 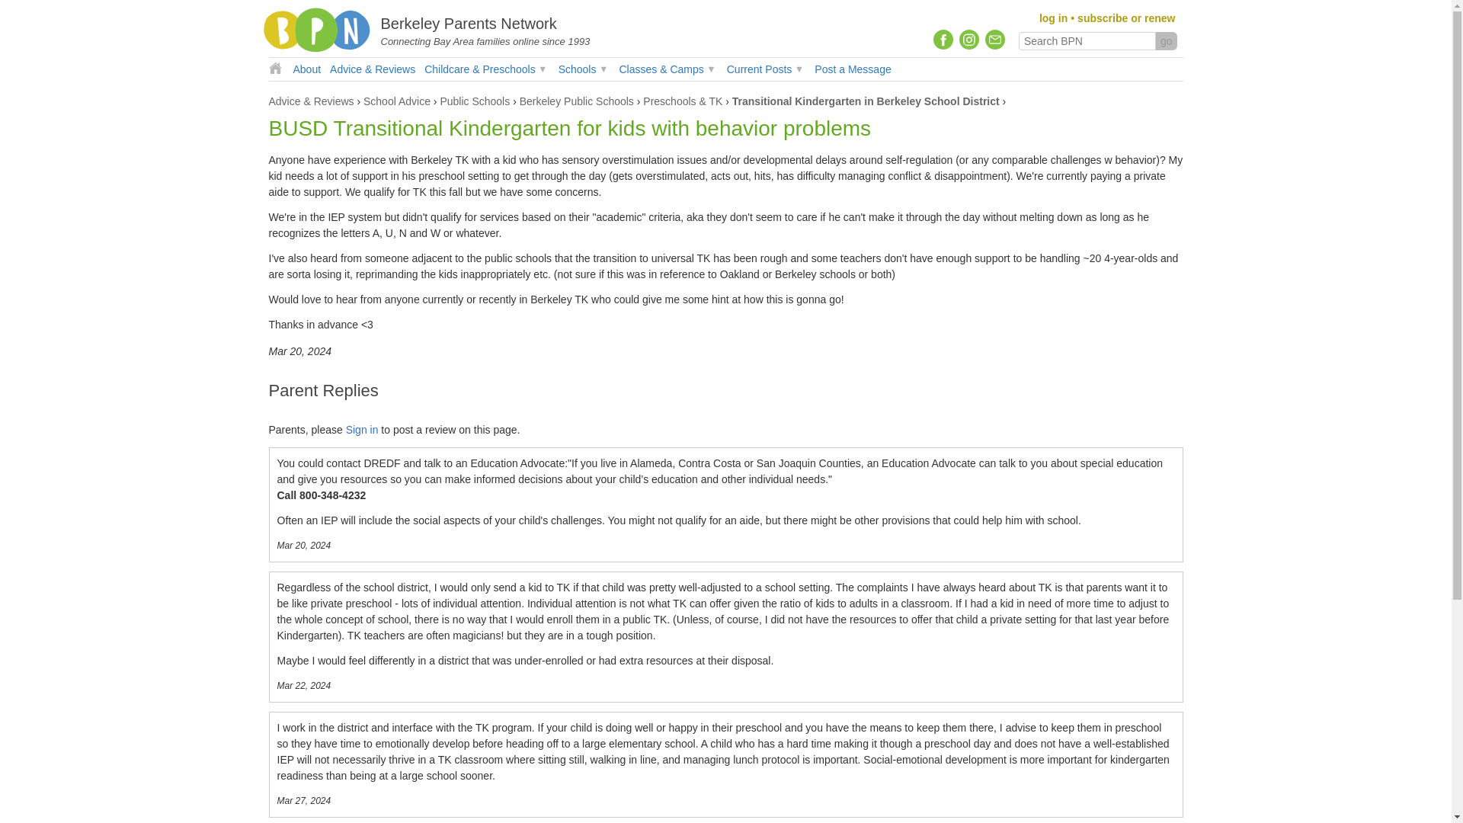 I want to click on Enter the terms you wish to search for., so click(x=1087, y=41).